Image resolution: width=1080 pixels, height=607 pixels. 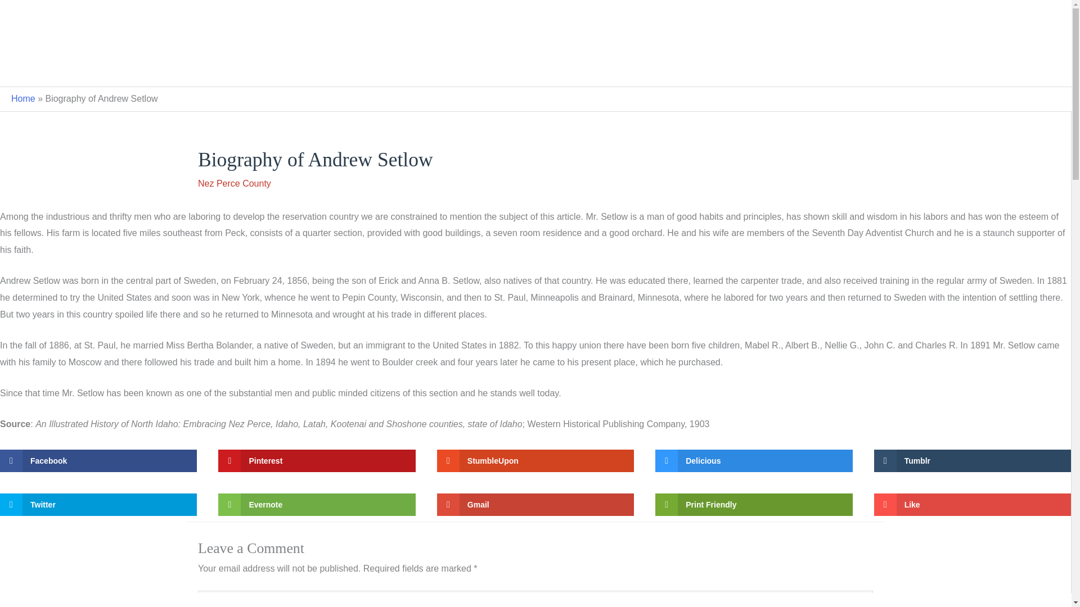 What do you see at coordinates (535, 19) in the screenshot?
I see `Idaho Genealogy` at bounding box center [535, 19].